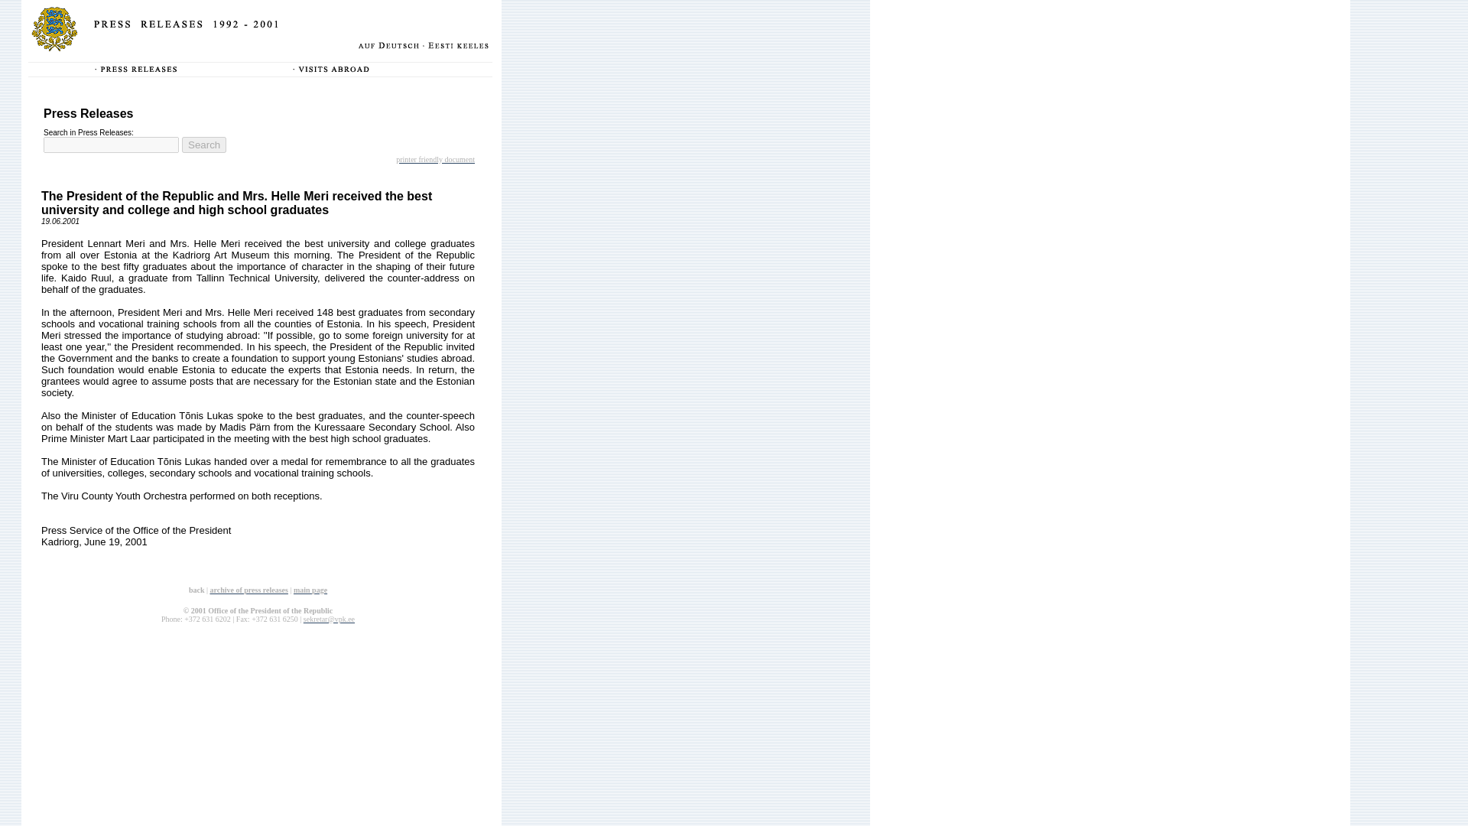 This screenshot has width=1468, height=826. I want to click on Search, so click(203, 145).